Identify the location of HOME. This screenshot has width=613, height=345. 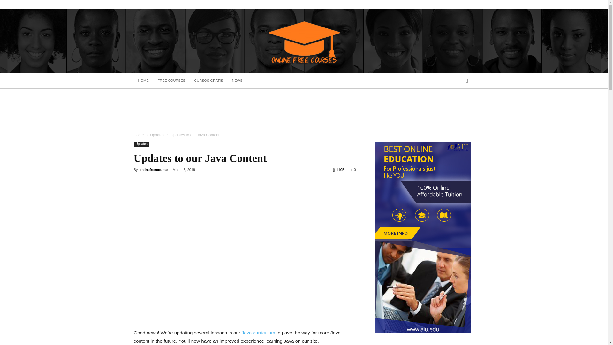
(143, 80).